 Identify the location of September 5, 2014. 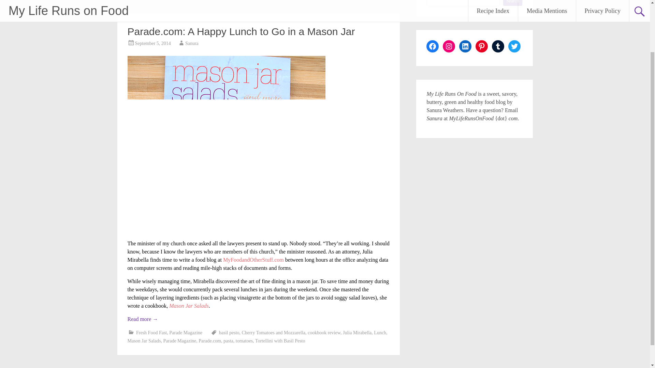
(153, 43).